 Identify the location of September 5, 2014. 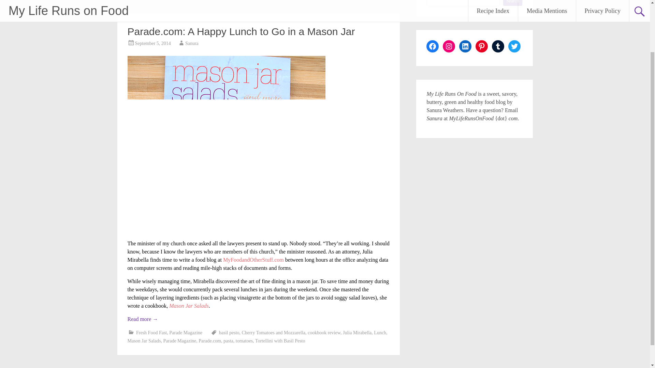
(153, 43).